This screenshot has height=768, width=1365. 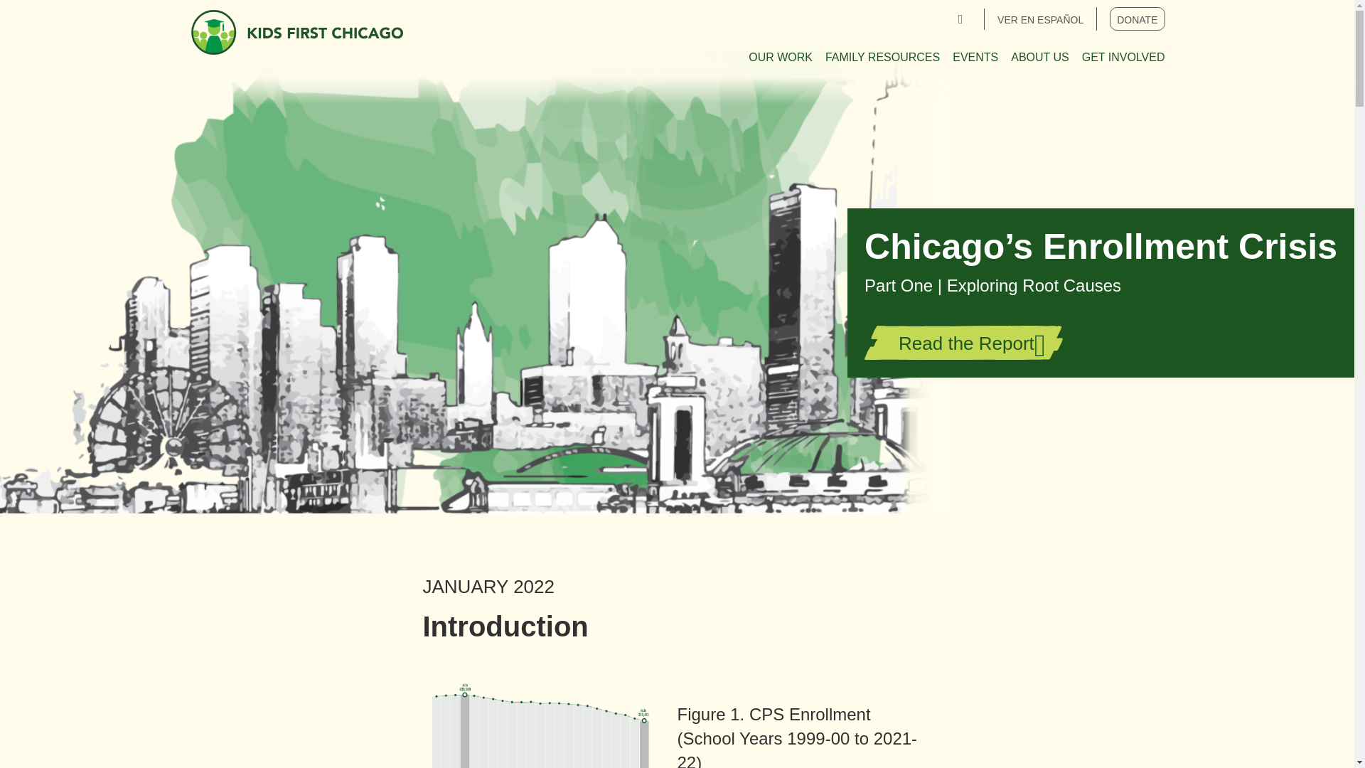 I want to click on EVENTS, so click(x=975, y=58).